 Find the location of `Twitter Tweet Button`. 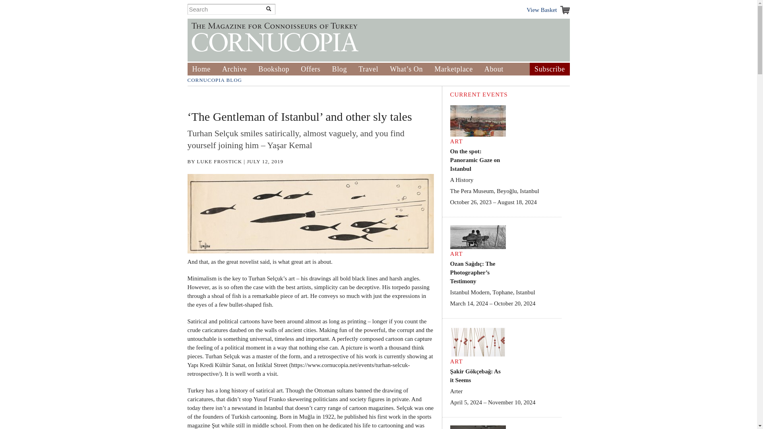

Twitter Tweet Button is located at coordinates (199, 99).